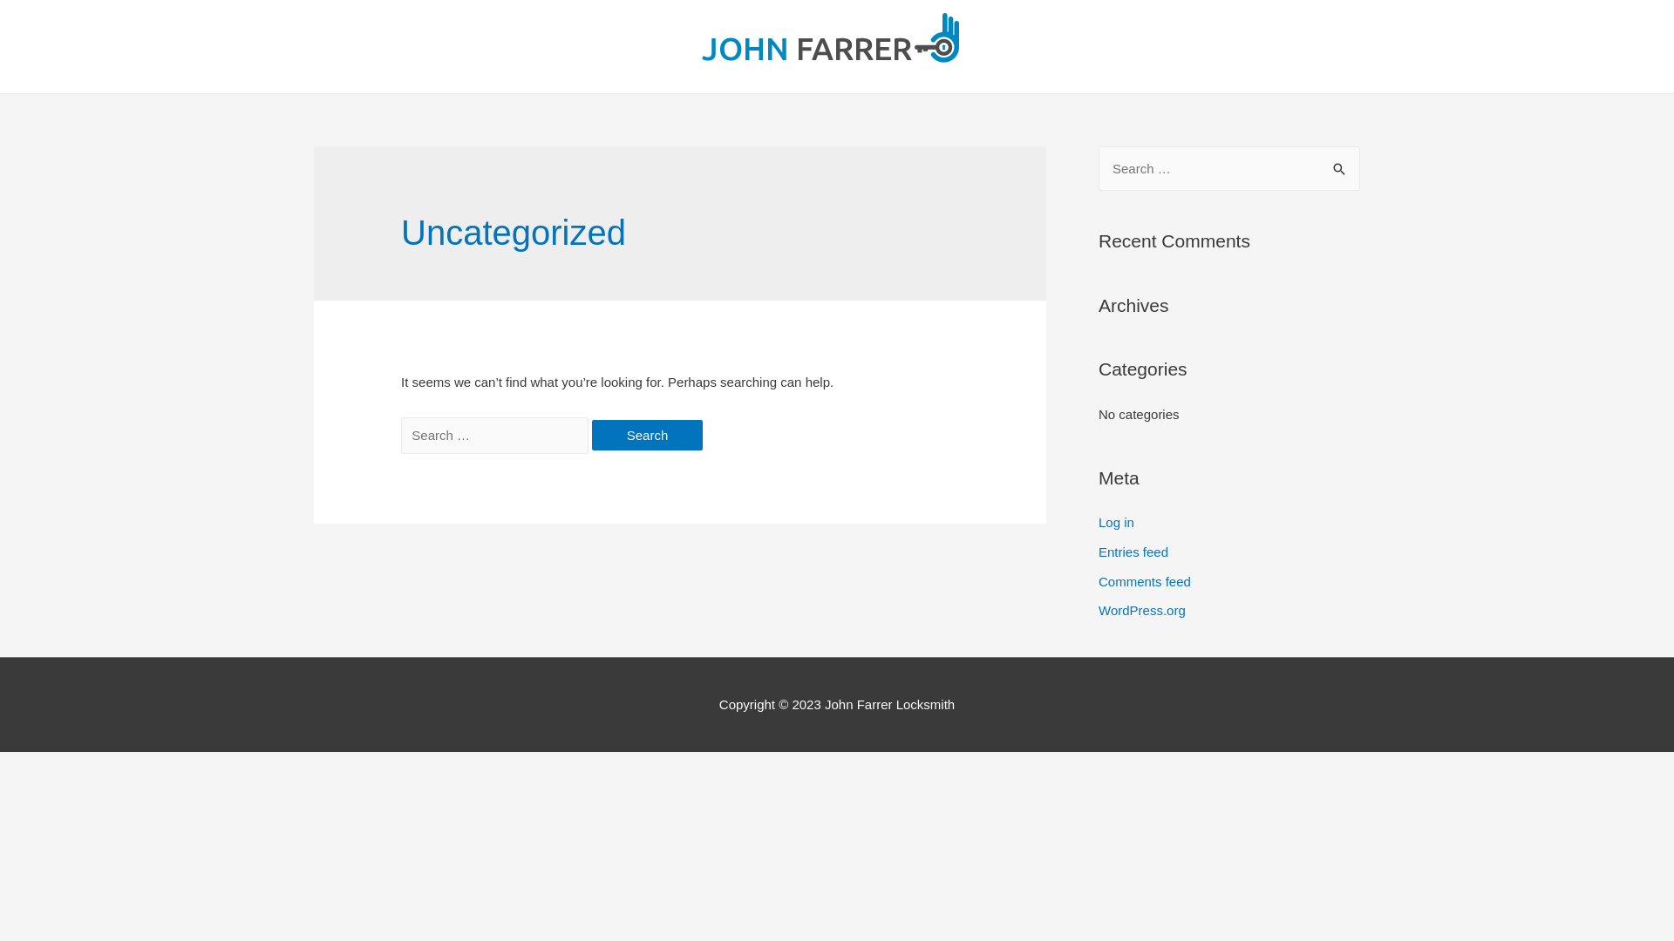 Image resolution: width=1674 pixels, height=941 pixels. Describe the element at coordinates (1145, 580) in the screenshot. I see `Comments feed` at that location.